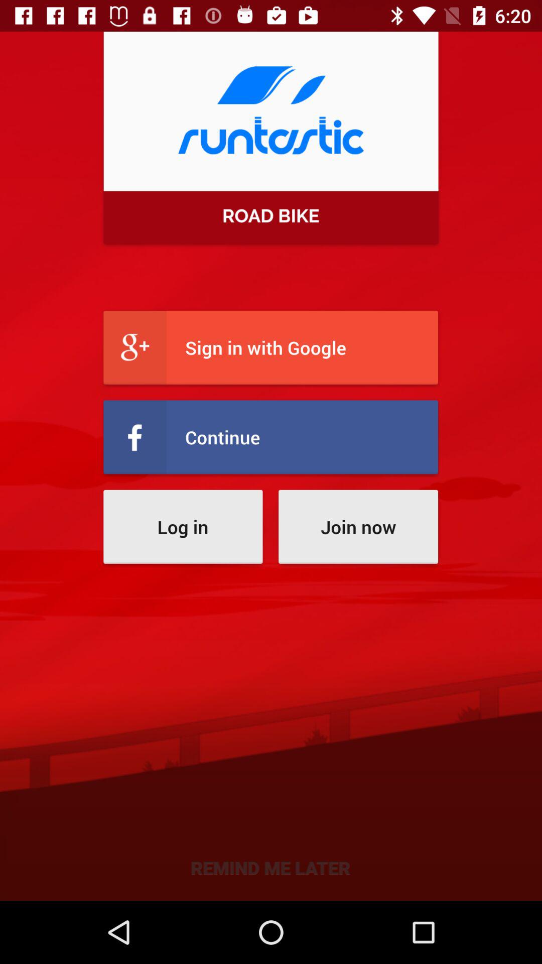 The width and height of the screenshot is (542, 964). What do you see at coordinates (271, 437) in the screenshot?
I see `swipe to the continue item` at bounding box center [271, 437].